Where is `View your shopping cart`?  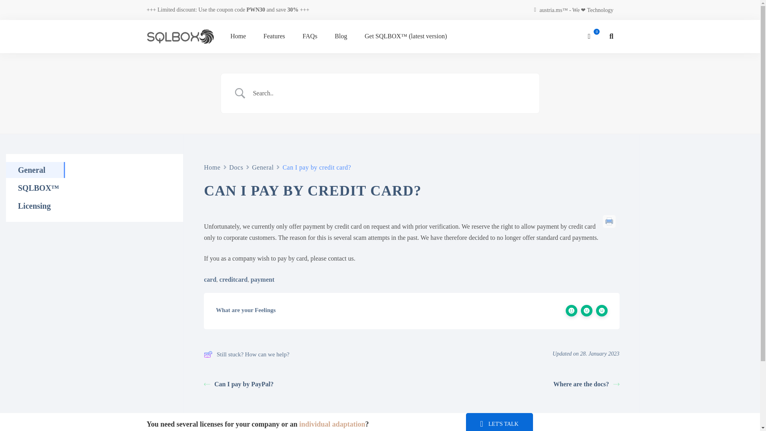 View your shopping cart is located at coordinates (594, 36).